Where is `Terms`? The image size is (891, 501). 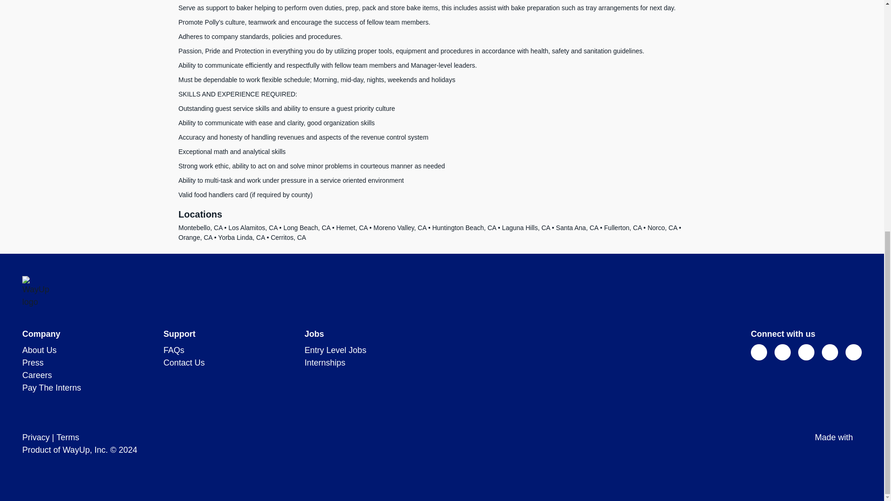 Terms is located at coordinates (68, 437).